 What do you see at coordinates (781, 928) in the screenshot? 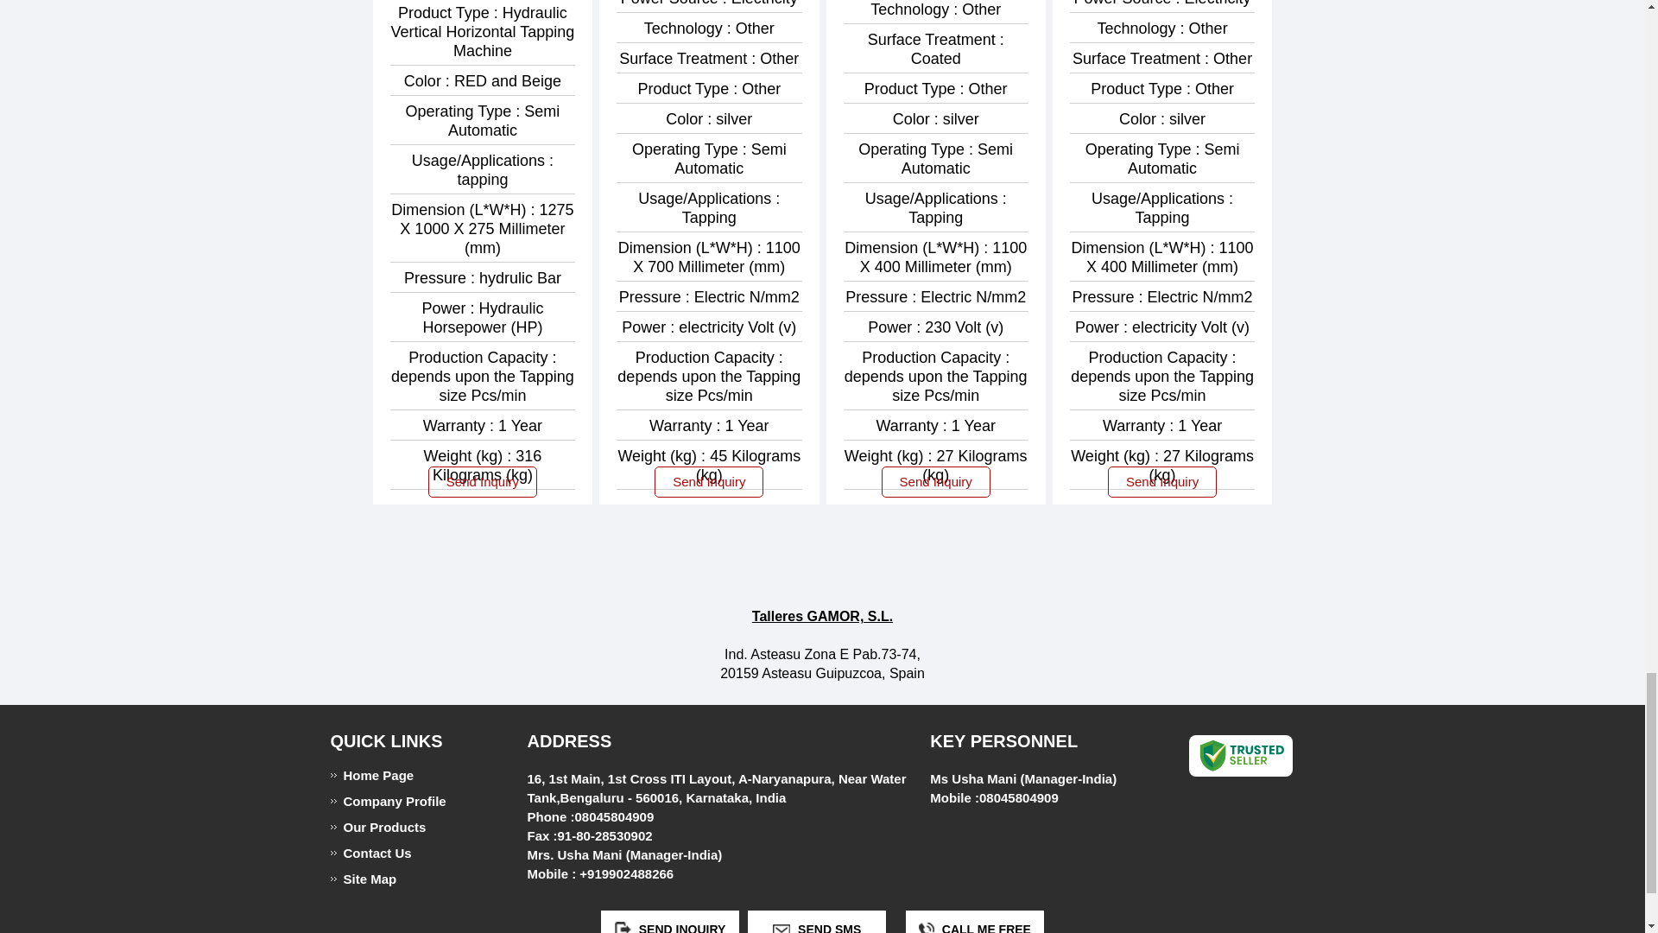
I see `Send SMS` at bounding box center [781, 928].